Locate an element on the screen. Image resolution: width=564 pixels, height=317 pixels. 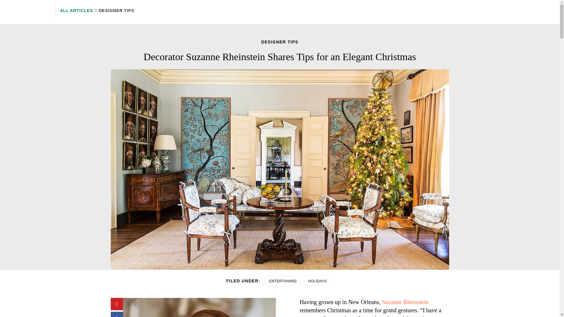
One Kings Lane is located at coordinates (28, 11).